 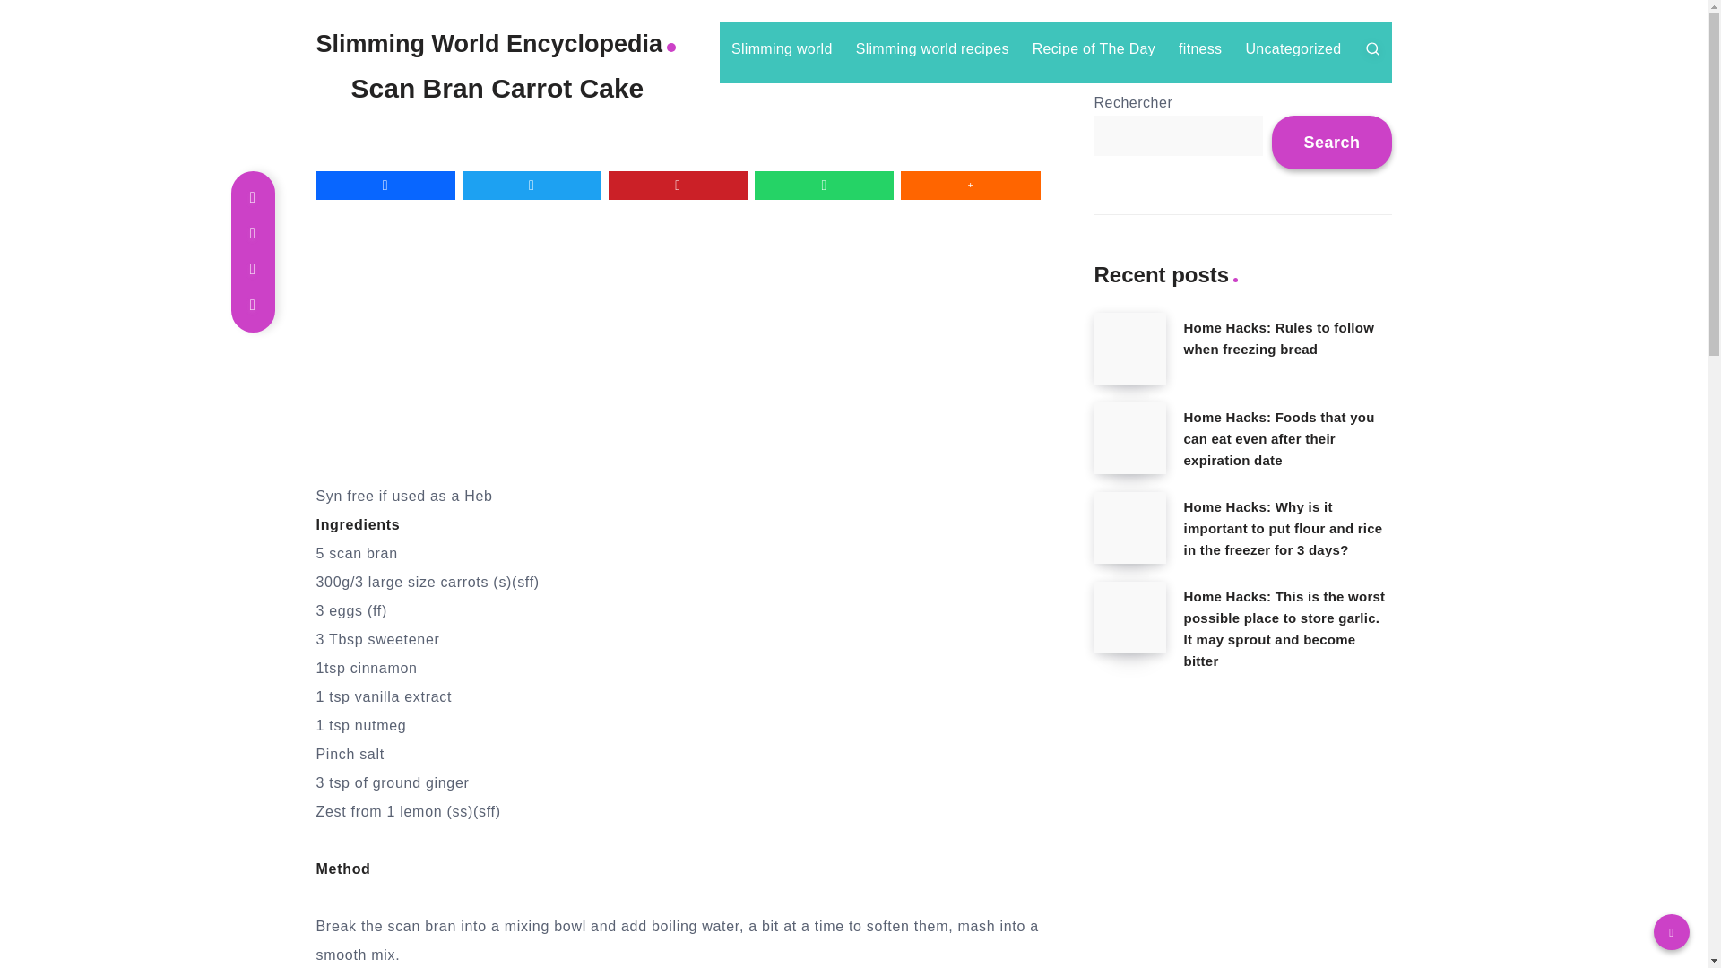 I want to click on Submit this to Pinterest, so click(x=678, y=185).